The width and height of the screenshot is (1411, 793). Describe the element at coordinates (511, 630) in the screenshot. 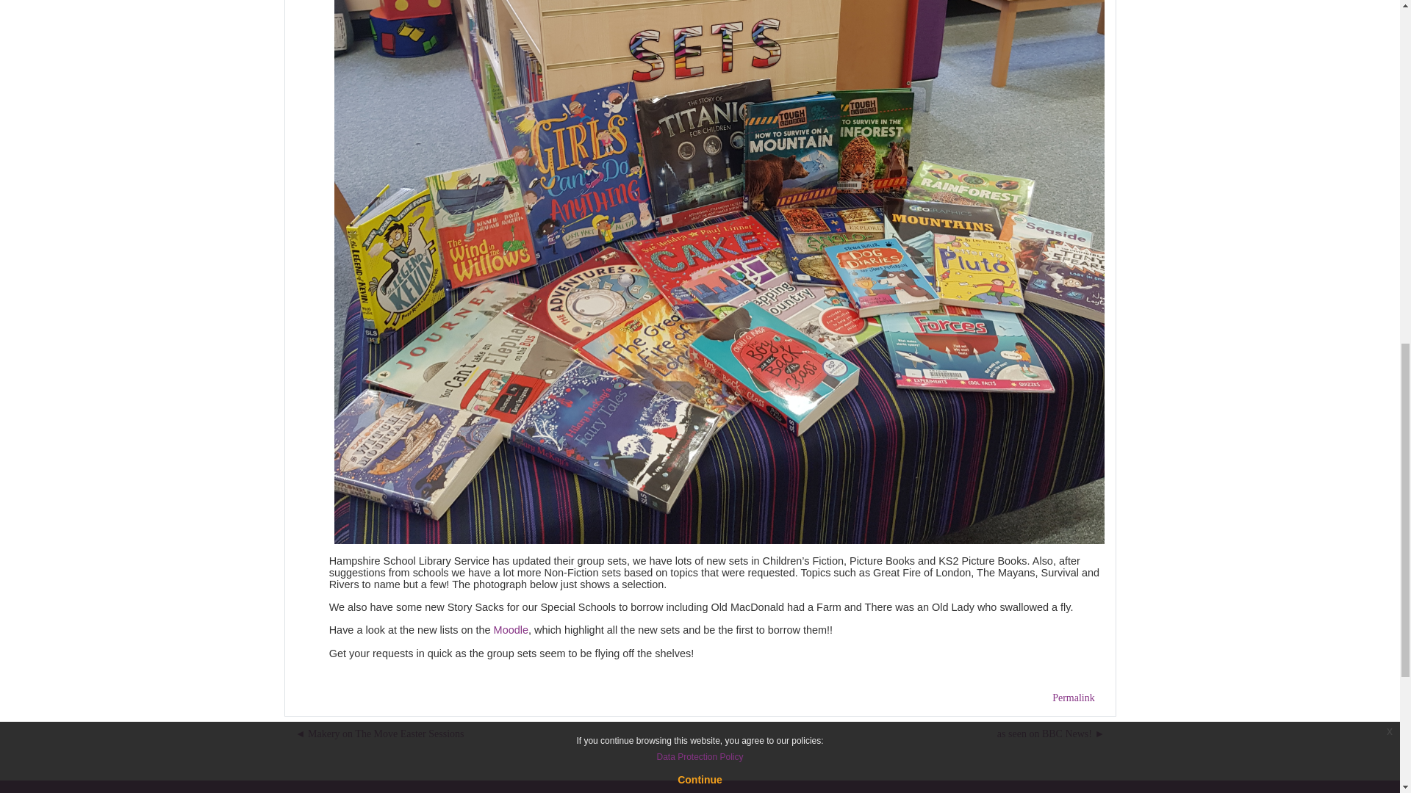

I see `Moodle` at that location.